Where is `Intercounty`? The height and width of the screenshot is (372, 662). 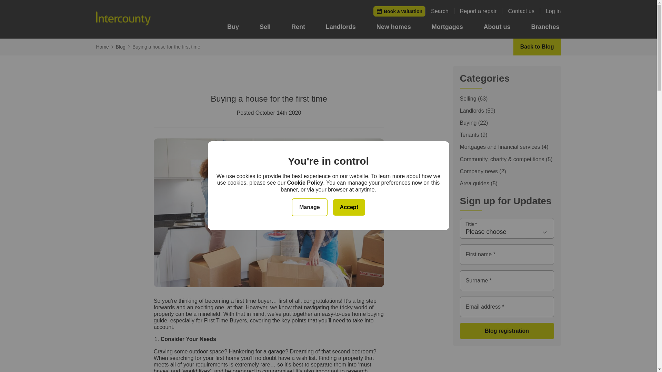 Intercounty is located at coordinates (123, 19).